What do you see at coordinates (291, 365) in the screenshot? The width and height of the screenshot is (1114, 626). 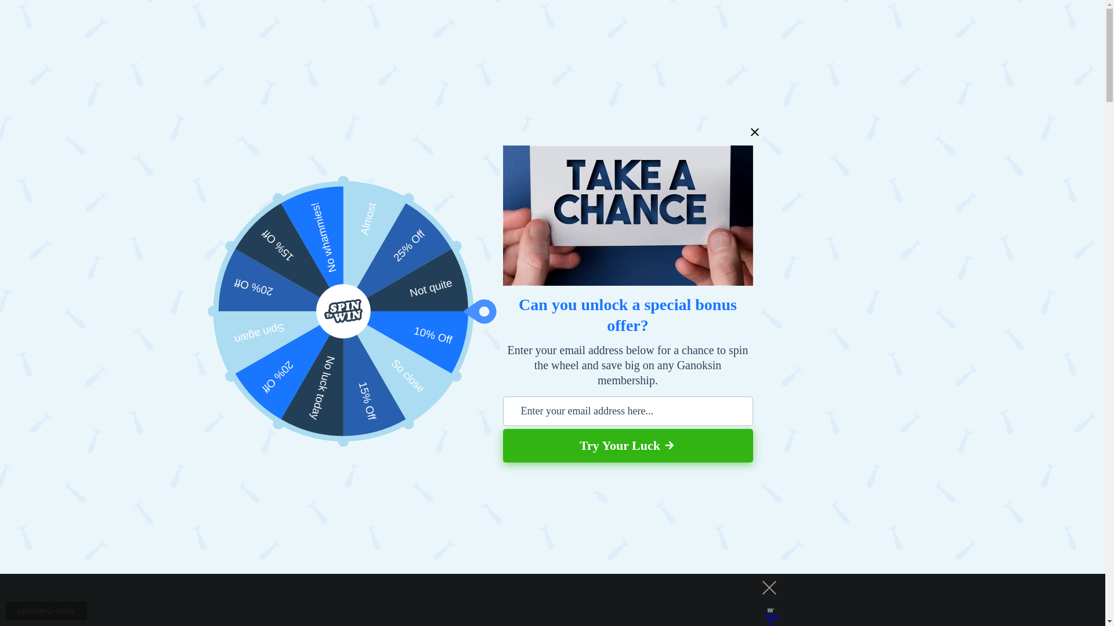 I see `Learning Center` at bounding box center [291, 365].